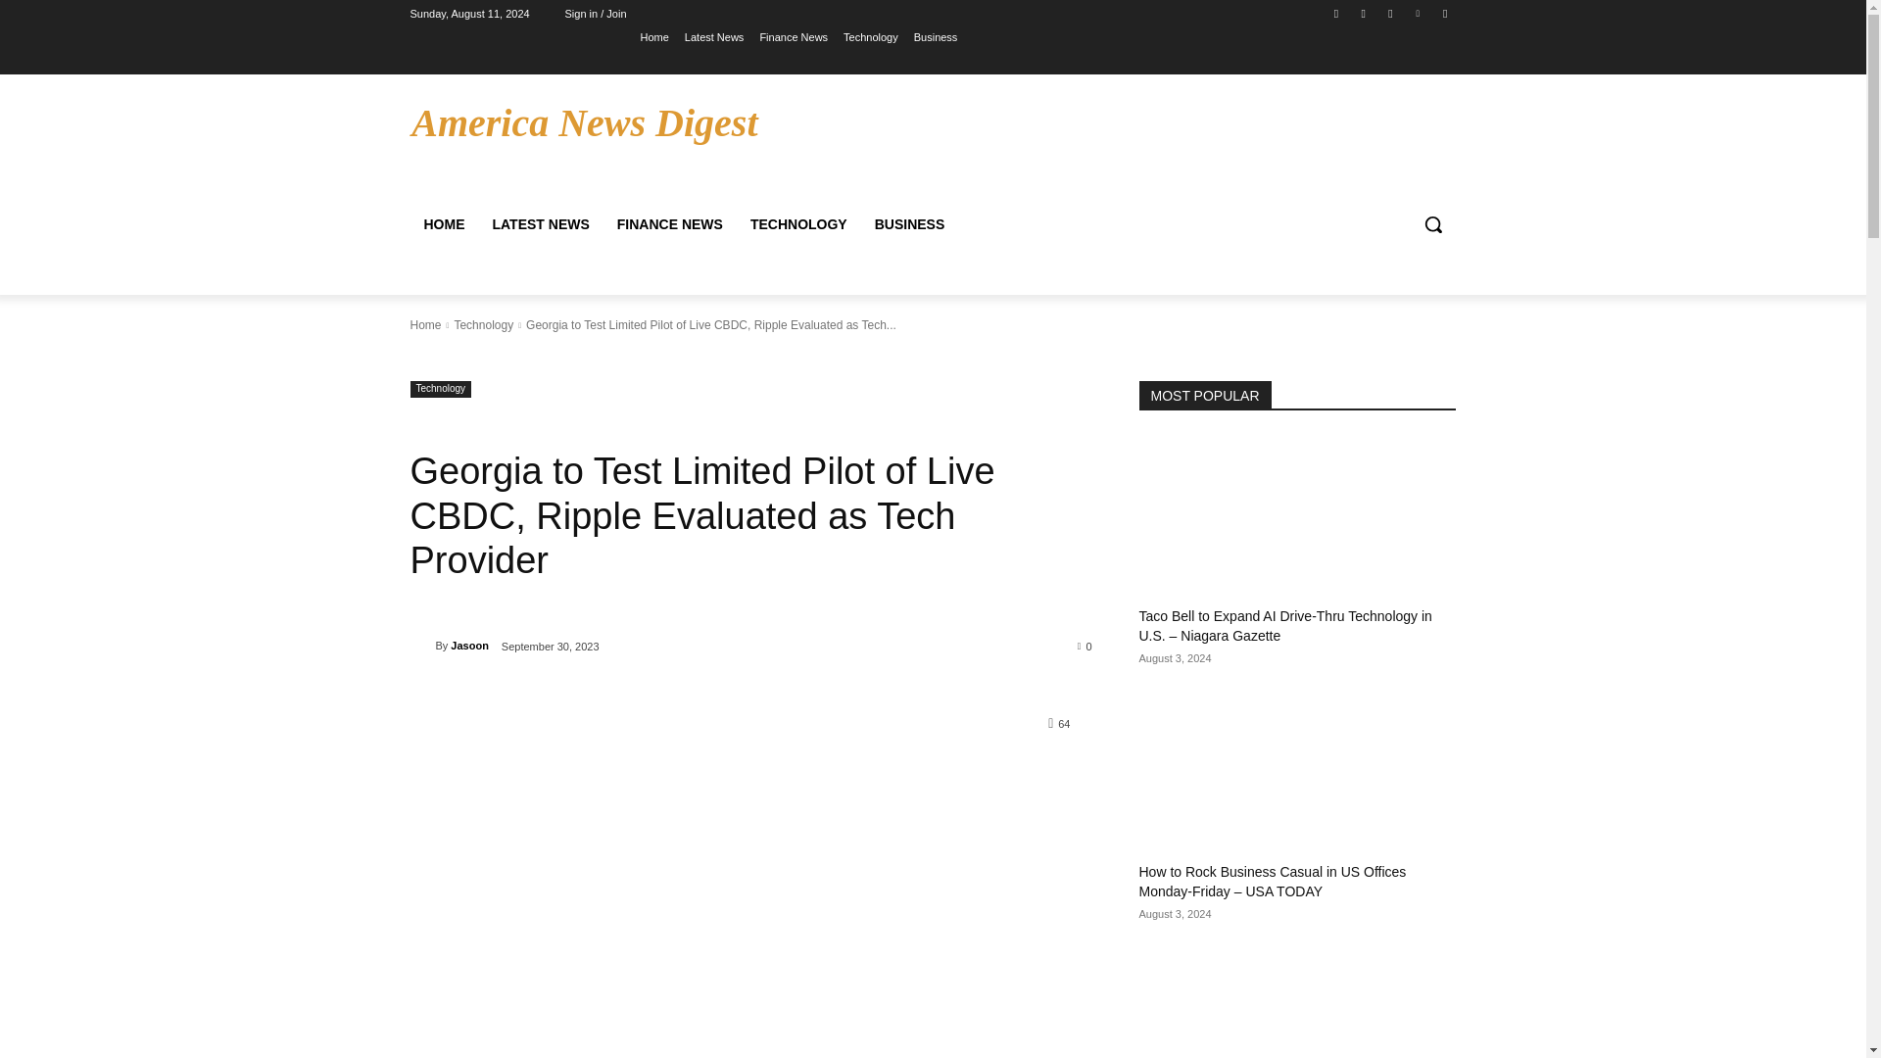 This screenshot has width=1881, height=1058. What do you see at coordinates (470, 645) in the screenshot?
I see `Jasoon` at bounding box center [470, 645].